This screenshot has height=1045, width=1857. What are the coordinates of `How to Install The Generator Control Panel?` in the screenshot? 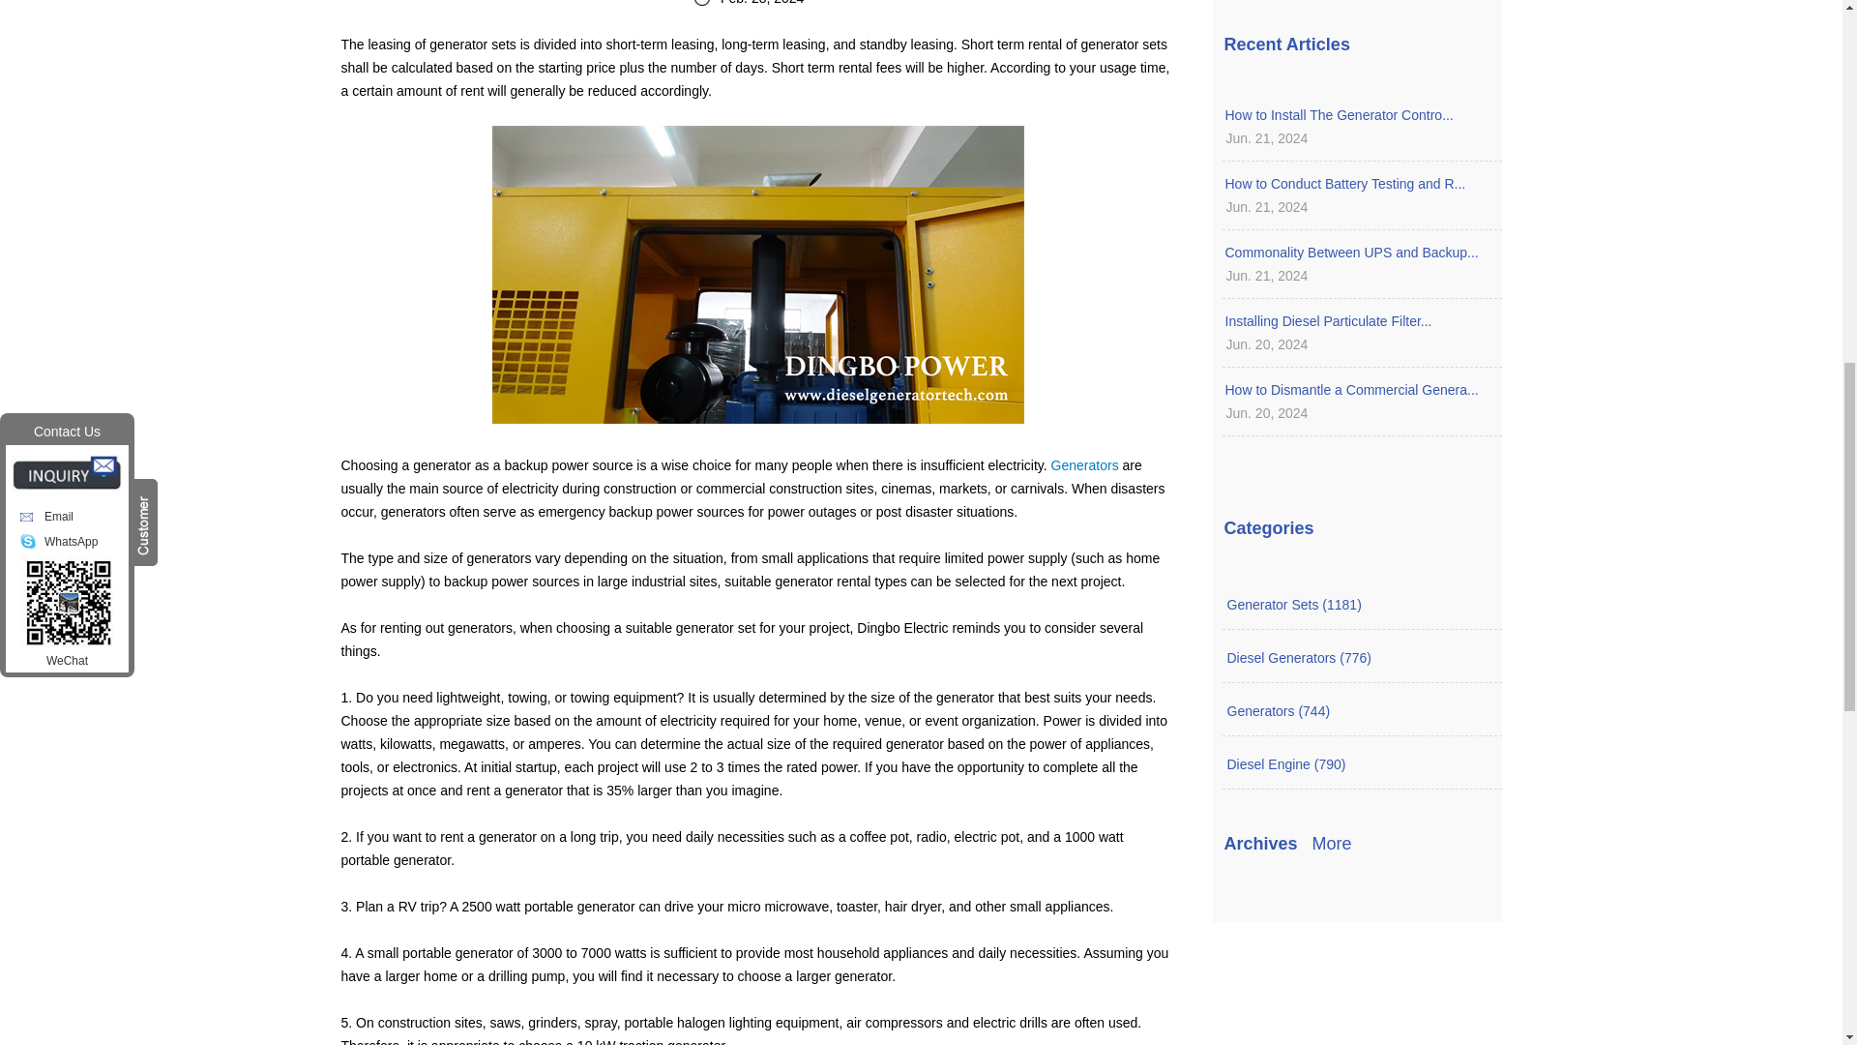 It's located at (1356, 114).